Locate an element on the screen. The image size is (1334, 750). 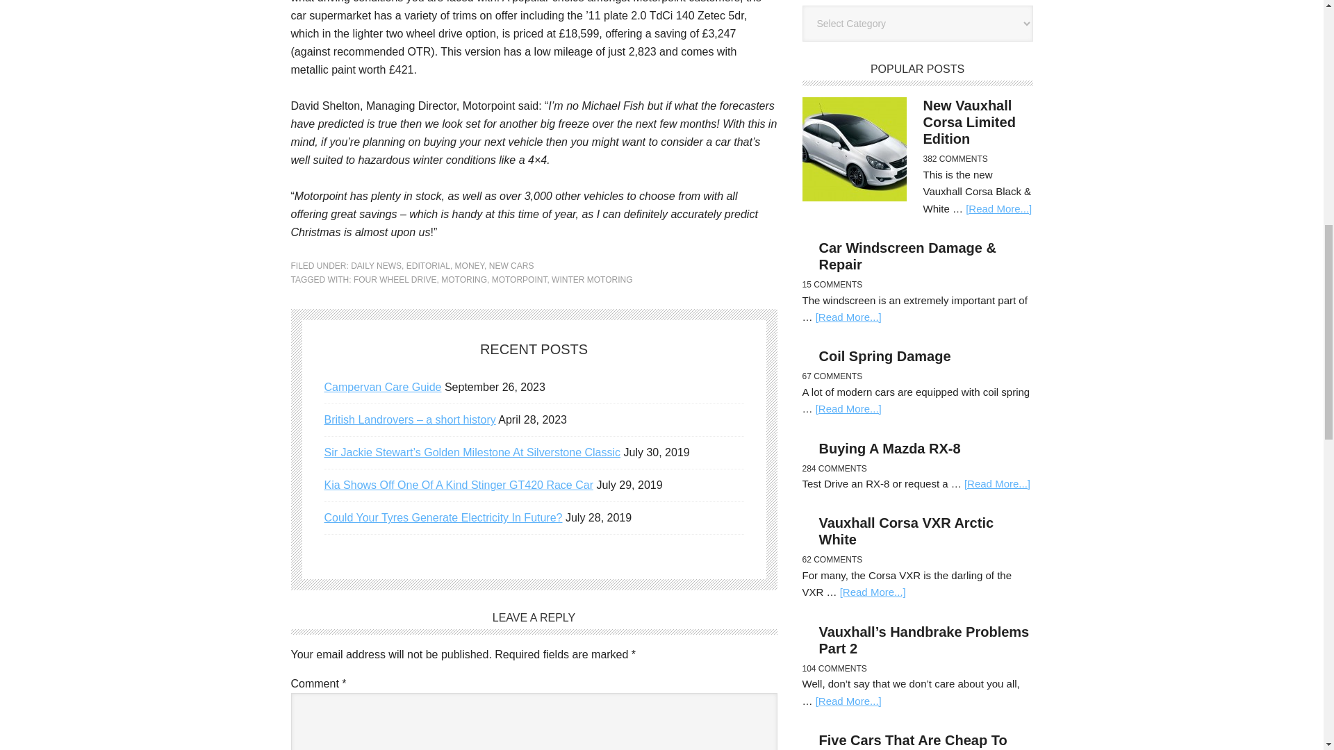
New Vauxhall Corsa Limited Edition is located at coordinates (969, 122).